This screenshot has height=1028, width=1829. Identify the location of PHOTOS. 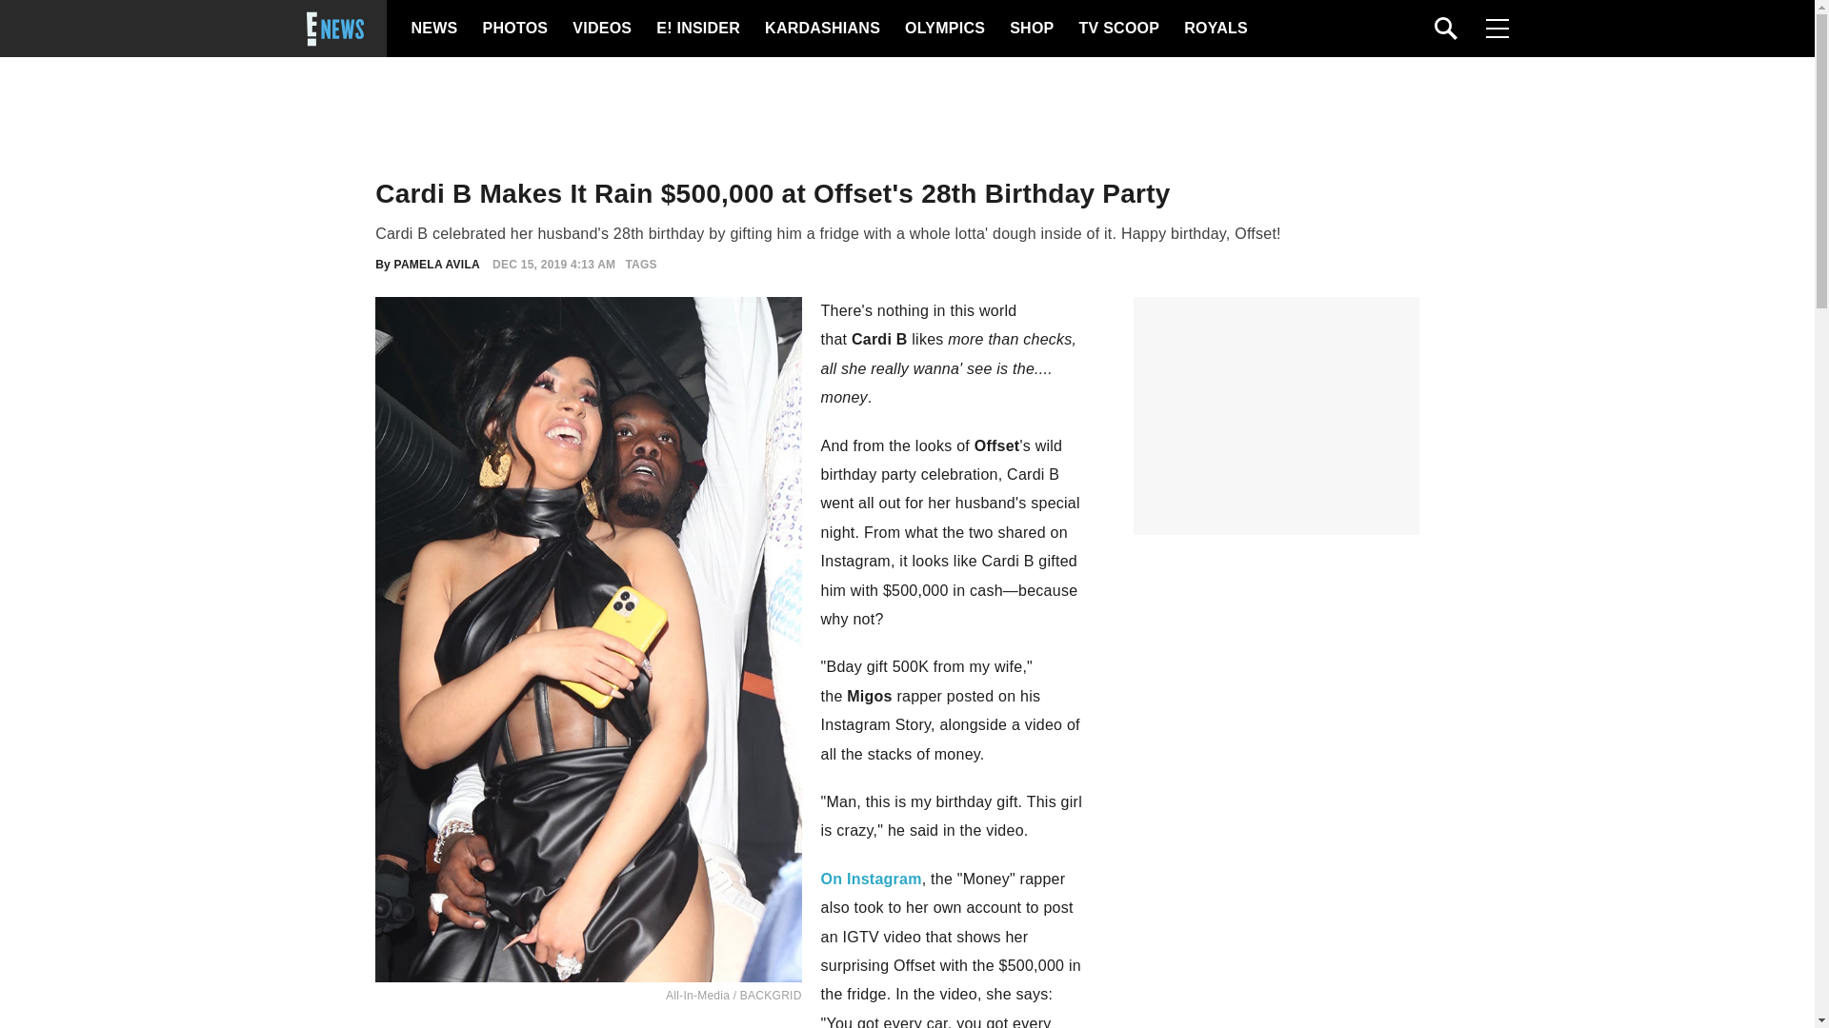
(513, 29).